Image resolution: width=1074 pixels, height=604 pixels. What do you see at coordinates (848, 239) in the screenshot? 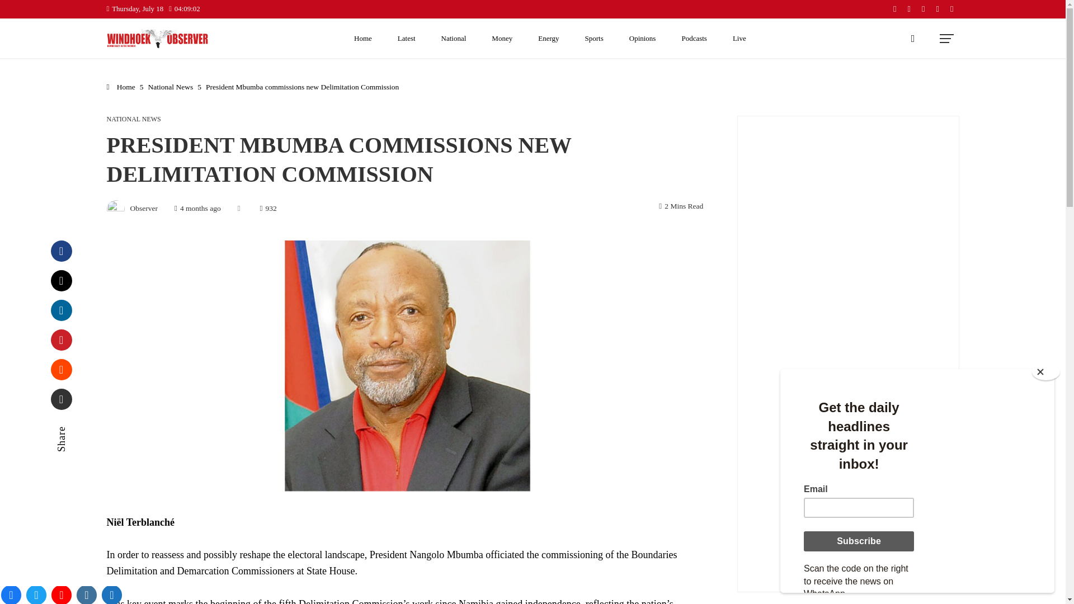
I see `View` at bounding box center [848, 239].